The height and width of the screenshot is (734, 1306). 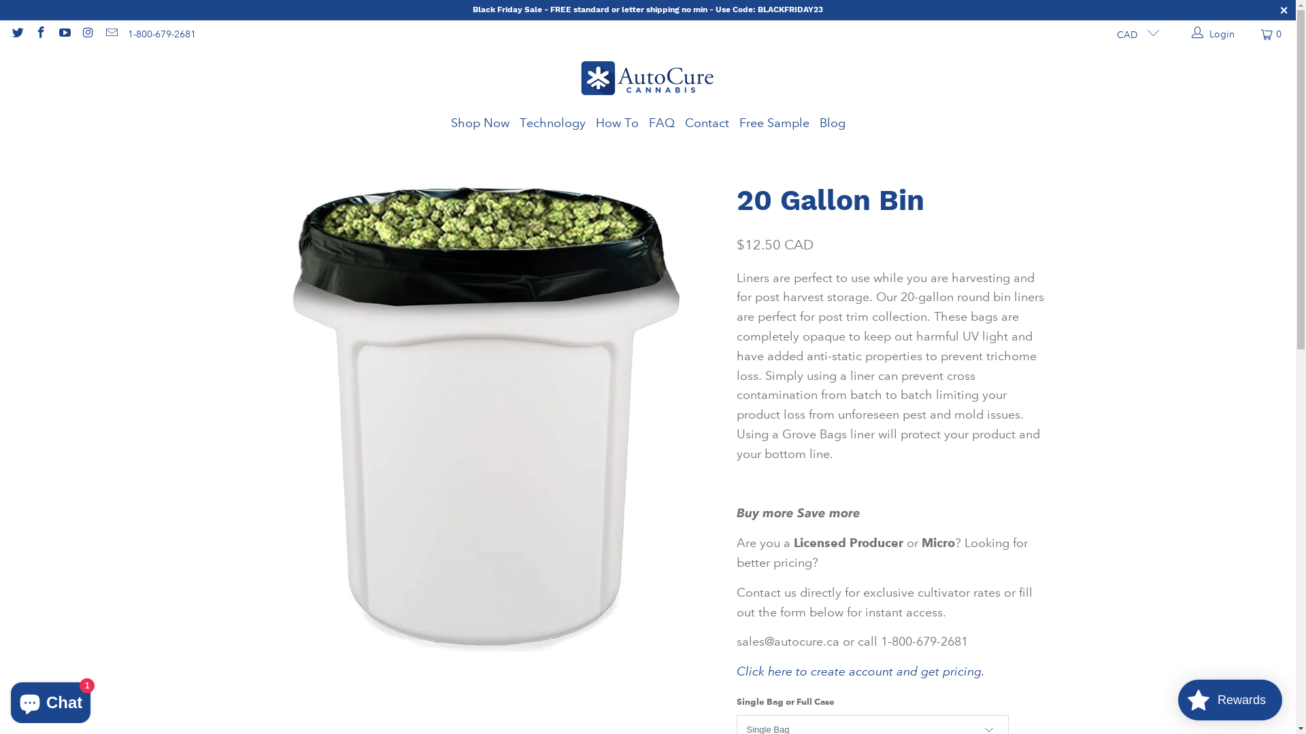 I want to click on Shop Now, so click(x=480, y=124).